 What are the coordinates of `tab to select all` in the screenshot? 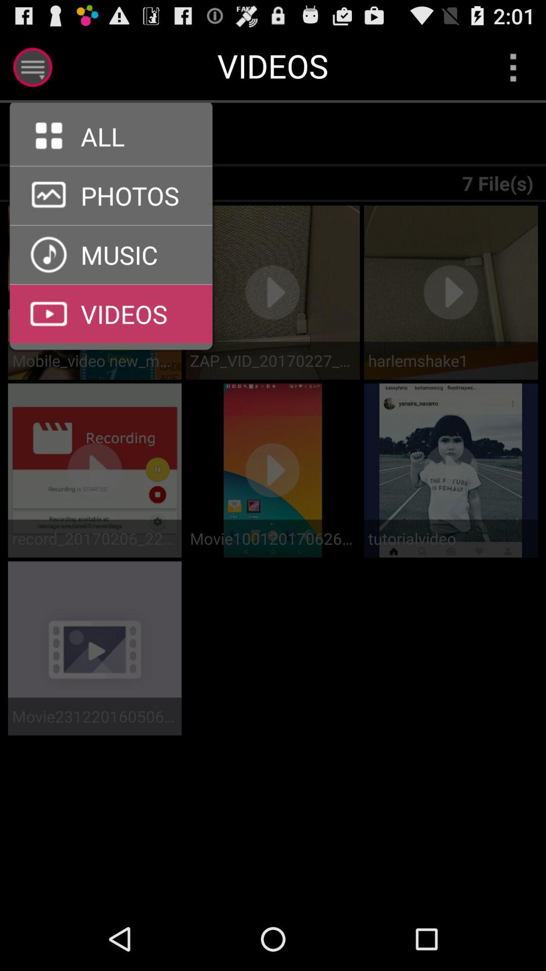 It's located at (117, 135).